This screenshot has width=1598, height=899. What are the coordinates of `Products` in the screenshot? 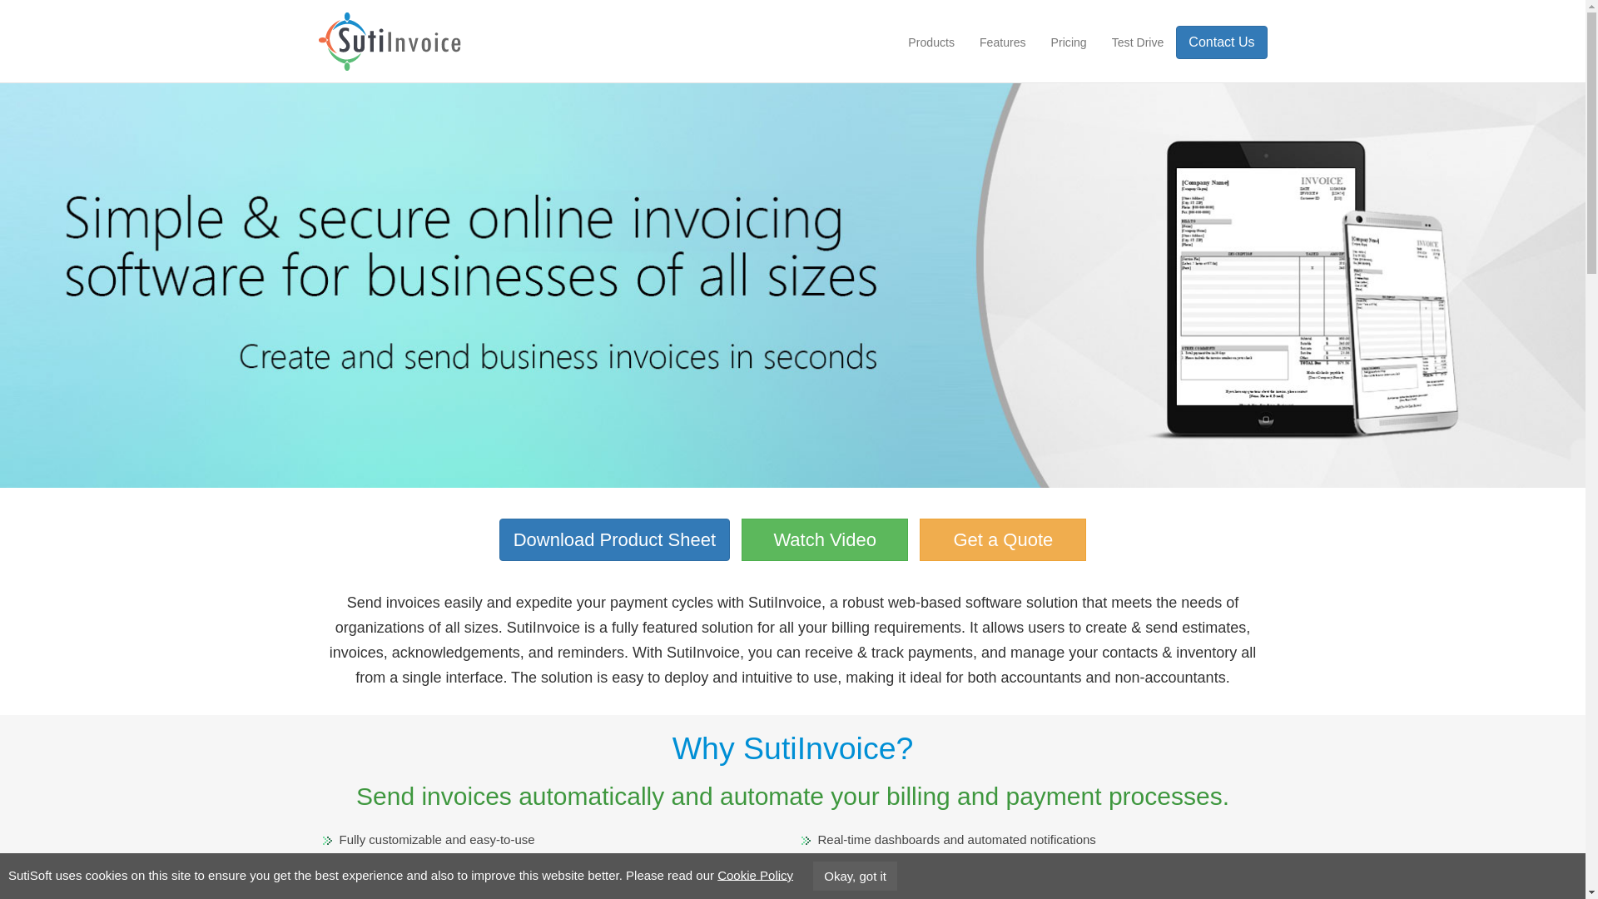 It's located at (931, 42).